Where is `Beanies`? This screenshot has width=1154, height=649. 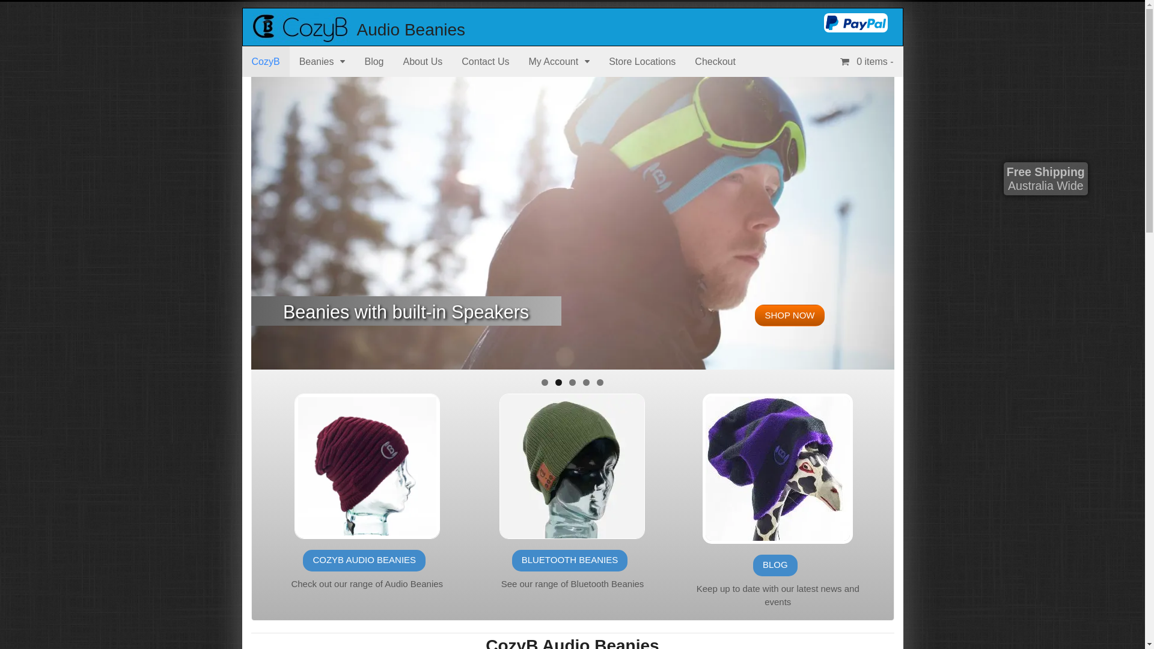 Beanies is located at coordinates (322, 61).